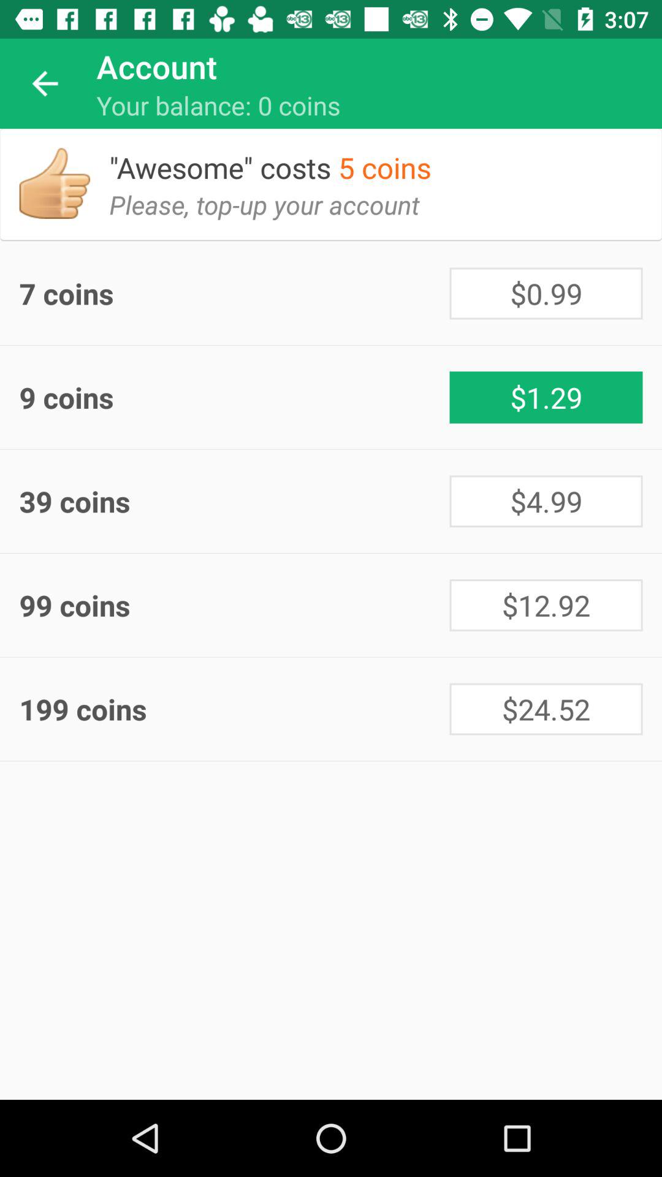 This screenshot has height=1177, width=662. I want to click on launch the icon below the awesome costs 5, so click(274, 214).